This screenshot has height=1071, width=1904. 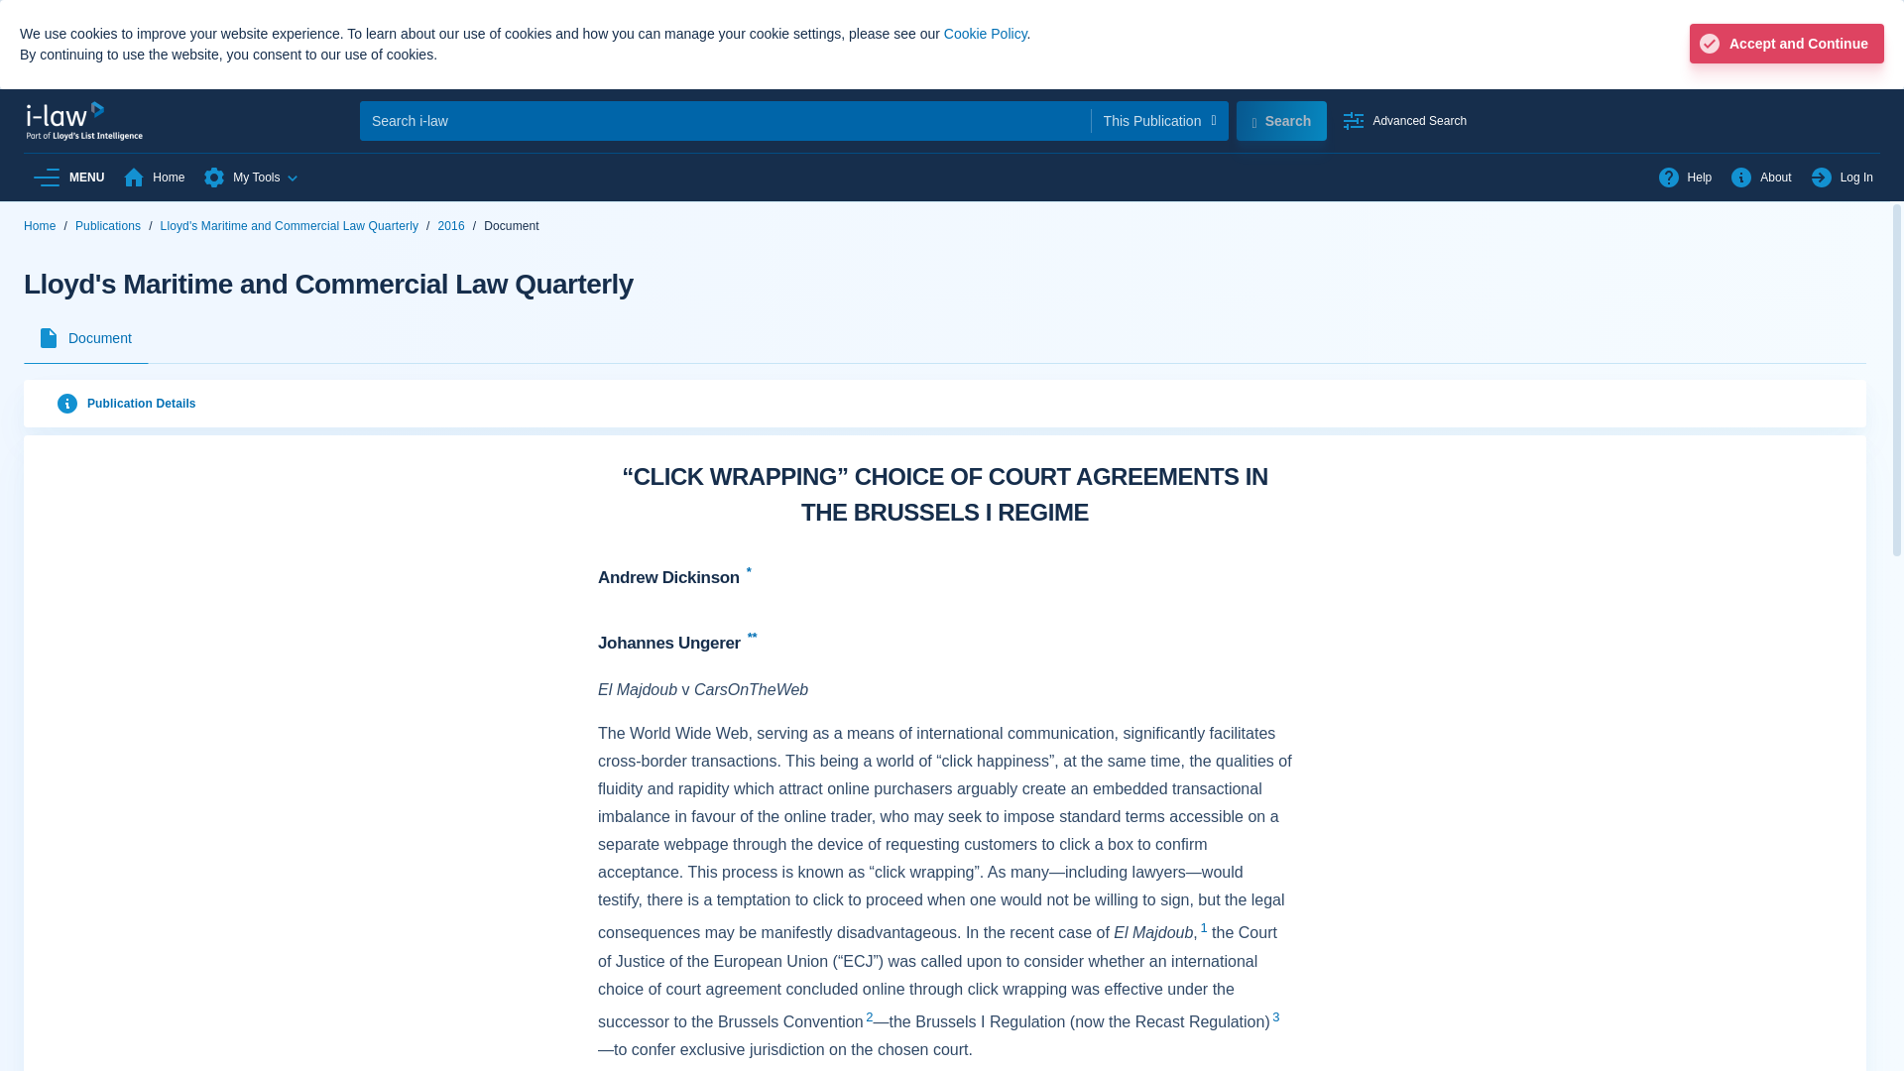 I want to click on This Publication, so click(x=1842, y=177).